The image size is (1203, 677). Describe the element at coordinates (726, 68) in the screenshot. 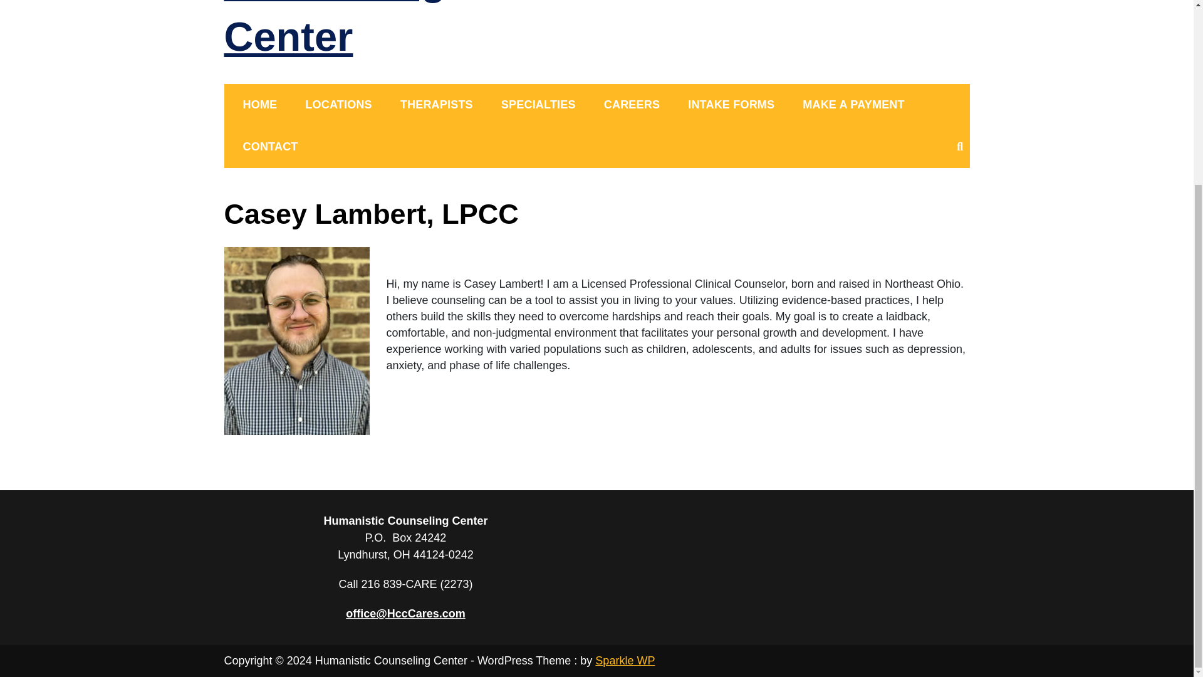

I see `Search` at that location.